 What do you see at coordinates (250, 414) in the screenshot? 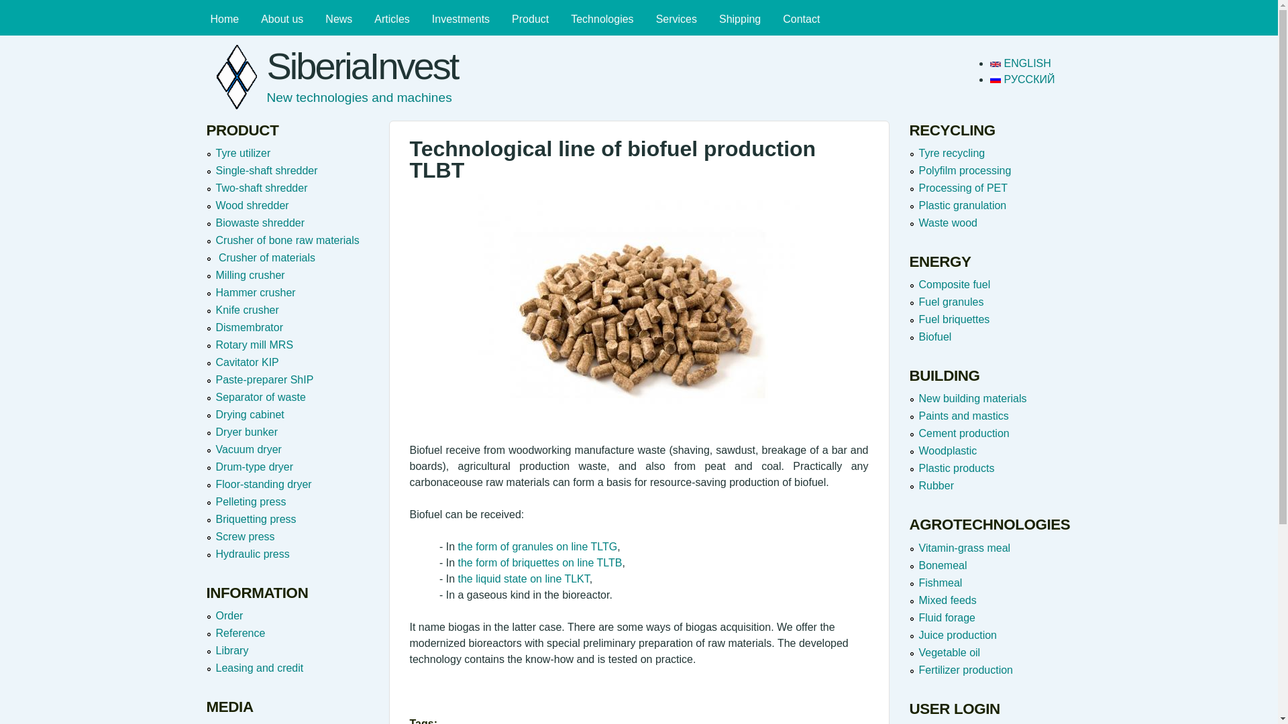
I see `Drying cabinet` at bounding box center [250, 414].